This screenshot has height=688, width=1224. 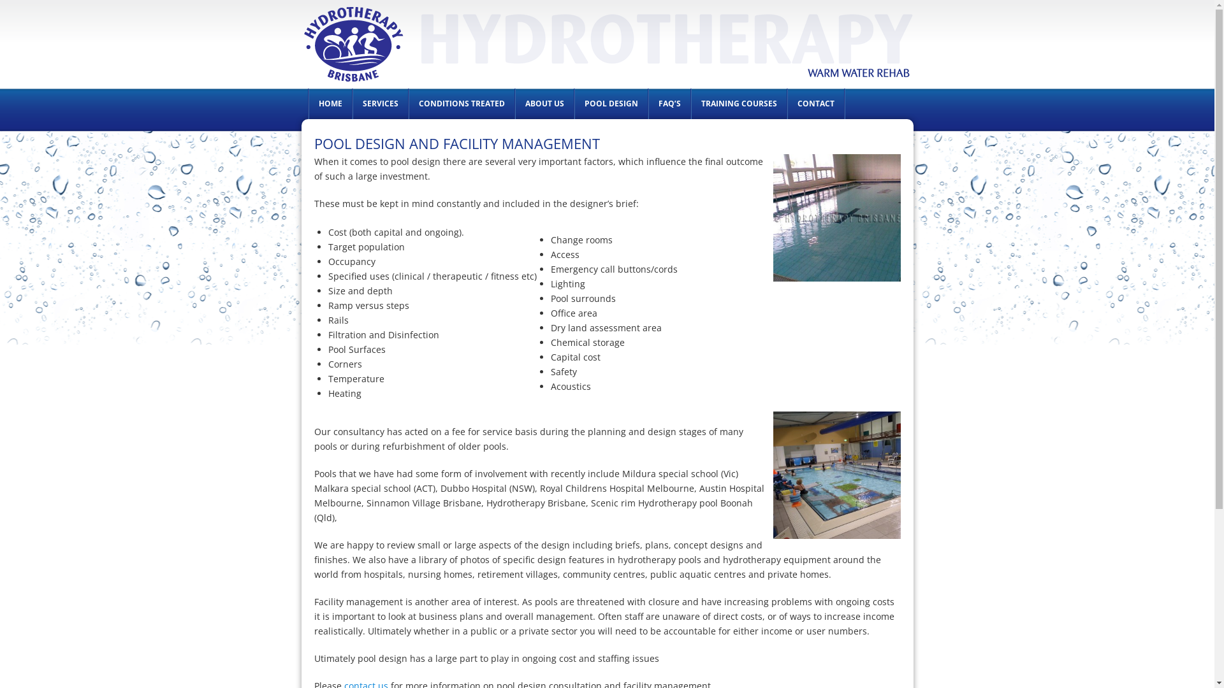 What do you see at coordinates (544, 103) in the screenshot?
I see `ABOUT US` at bounding box center [544, 103].